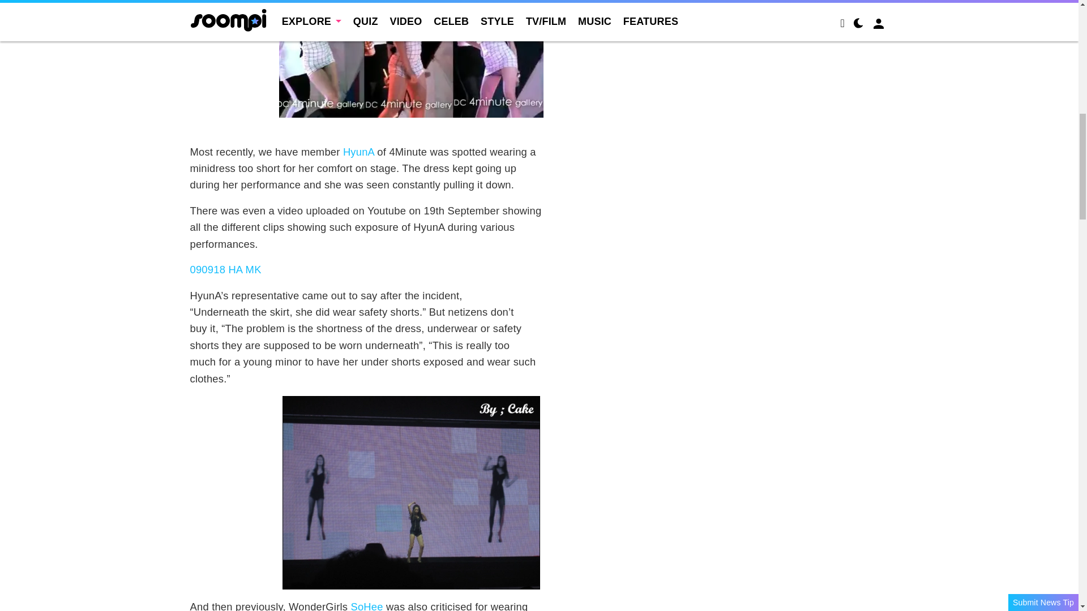  What do you see at coordinates (226, 269) in the screenshot?
I see `090918 HA MK` at bounding box center [226, 269].